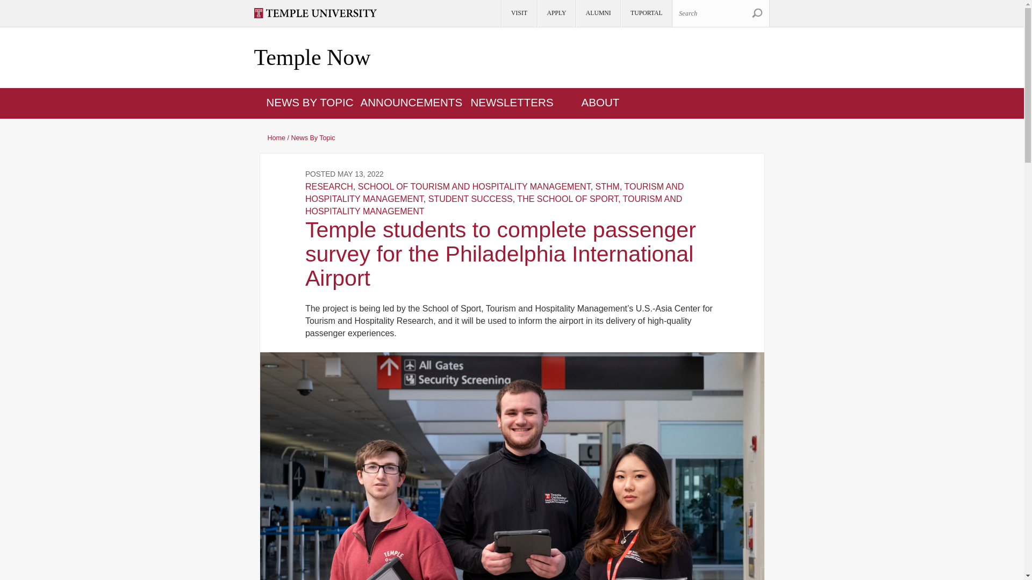 The image size is (1032, 580). What do you see at coordinates (646, 13) in the screenshot?
I see `TUPORTAL` at bounding box center [646, 13].